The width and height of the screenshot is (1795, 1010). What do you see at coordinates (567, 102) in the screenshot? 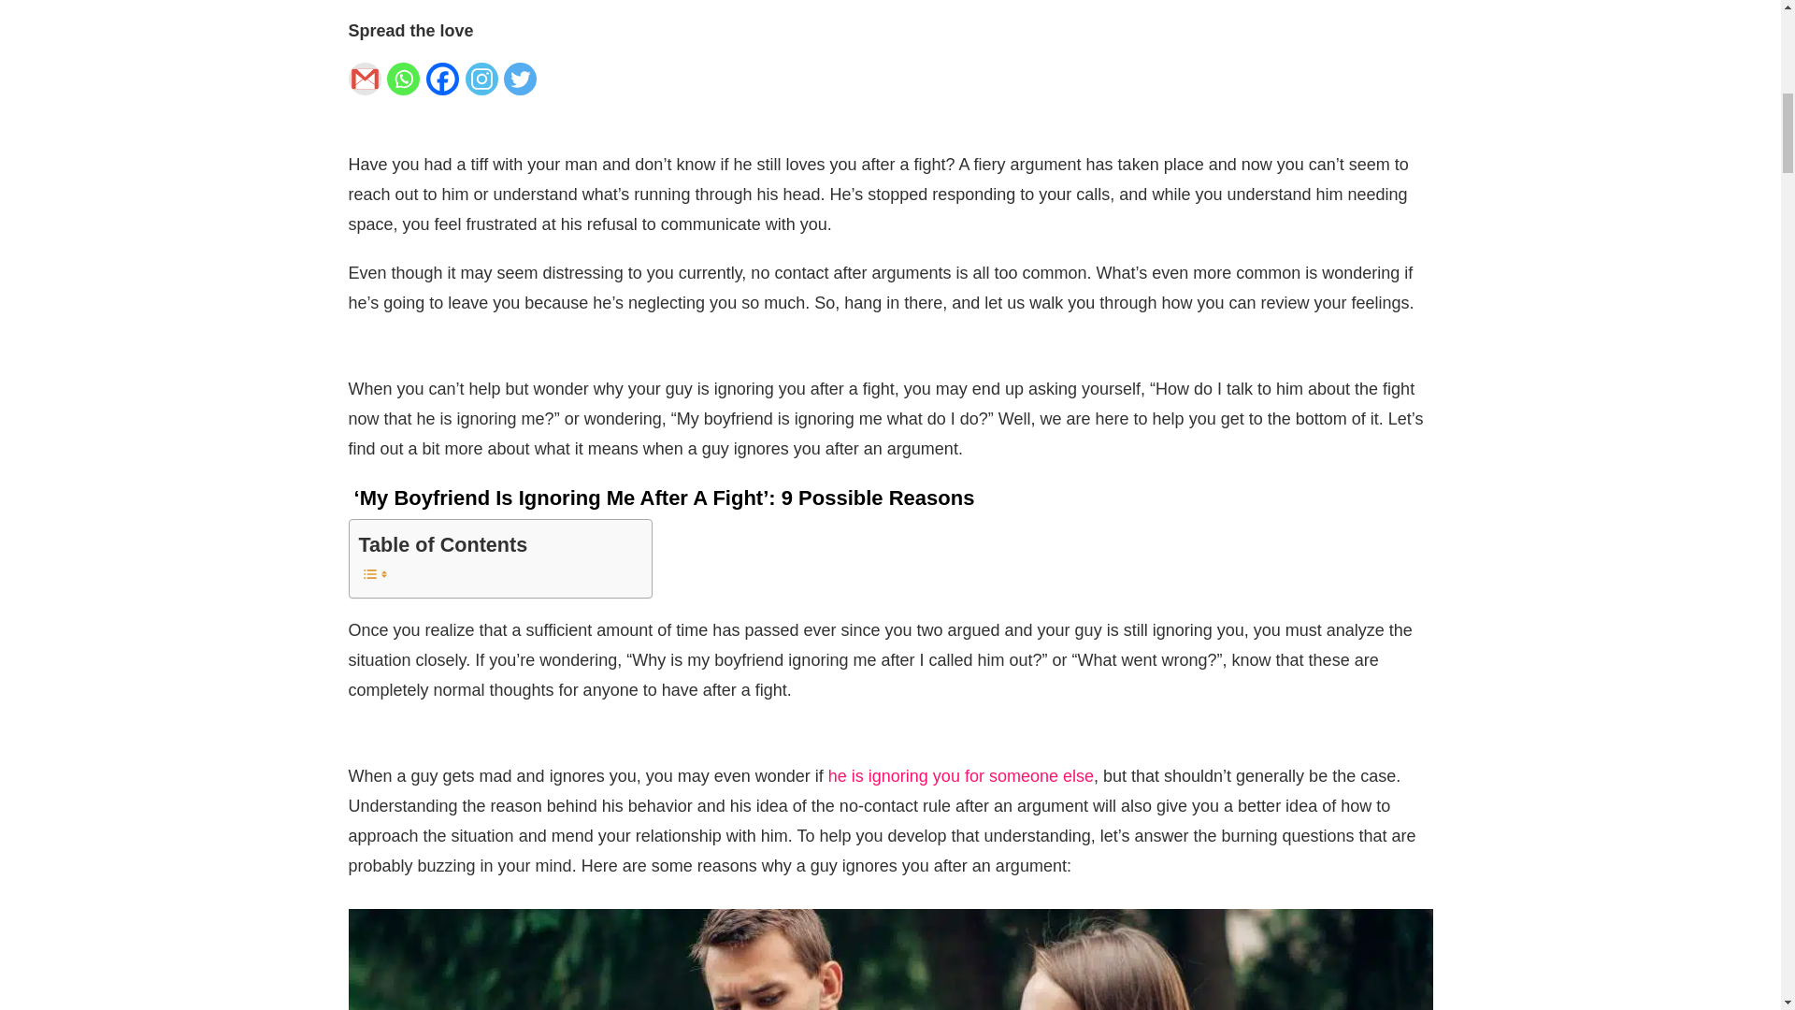
I see `Total Shares` at bounding box center [567, 102].